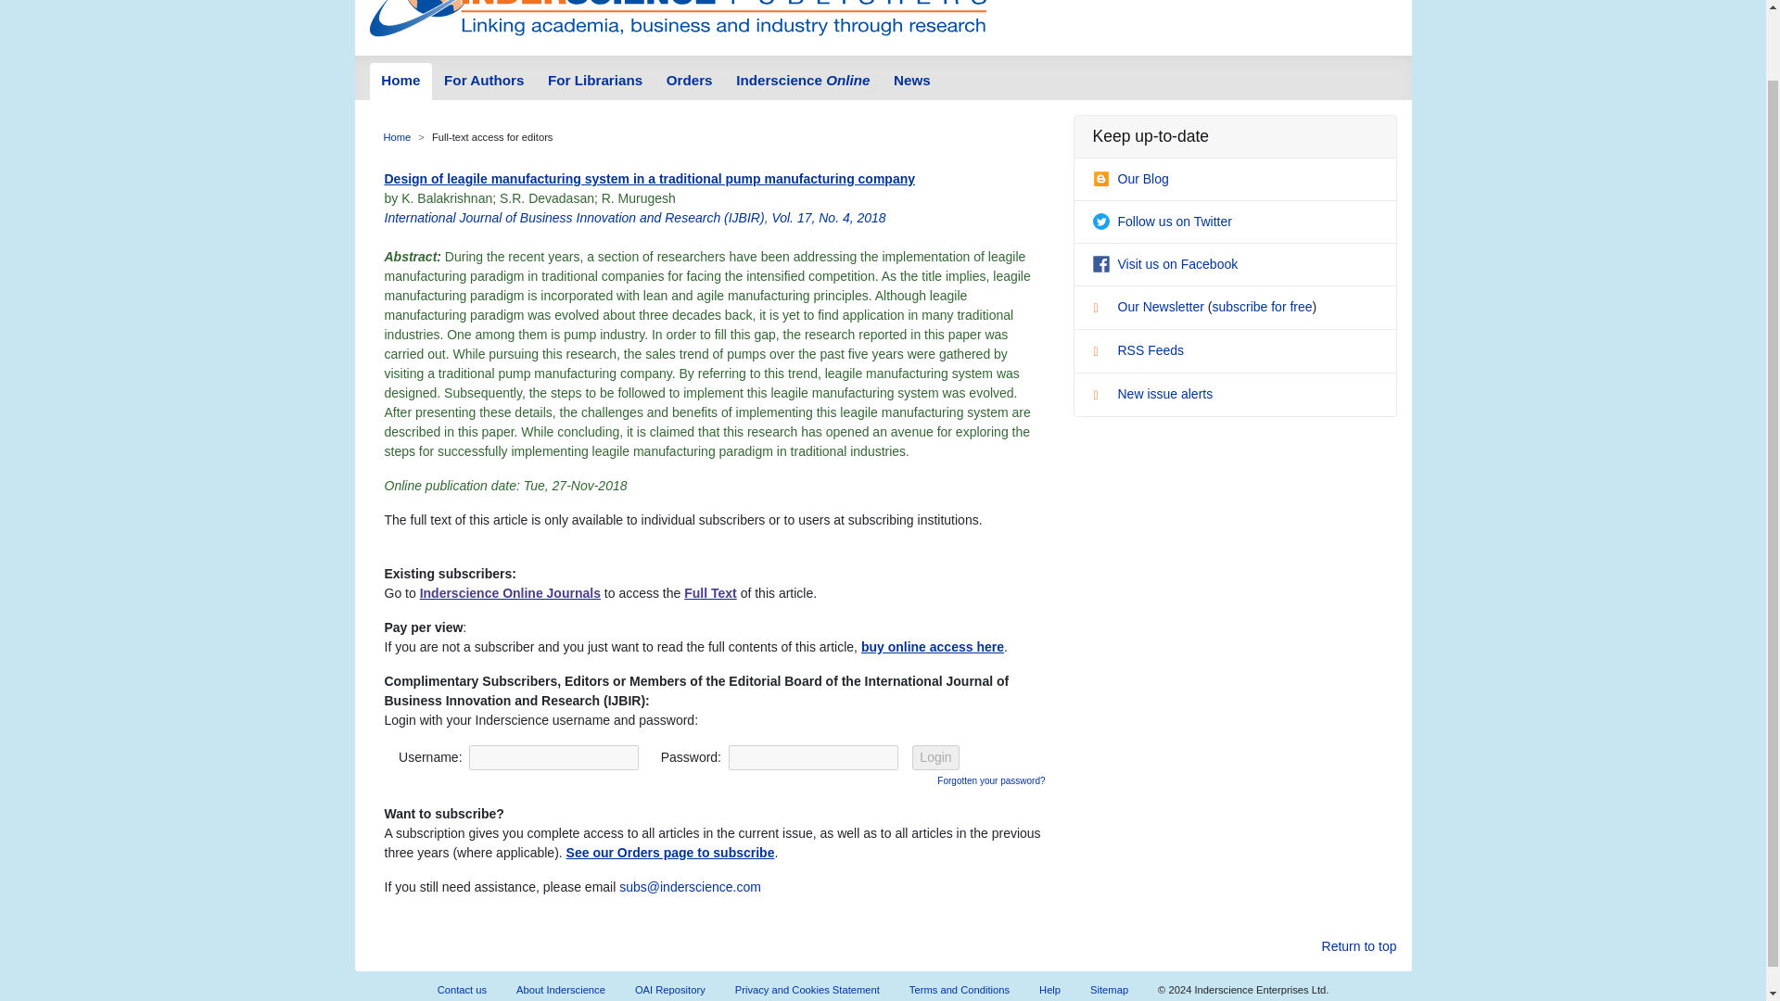  What do you see at coordinates (1164, 263) in the screenshot?
I see `Visit us on Facebook` at bounding box center [1164, 263].